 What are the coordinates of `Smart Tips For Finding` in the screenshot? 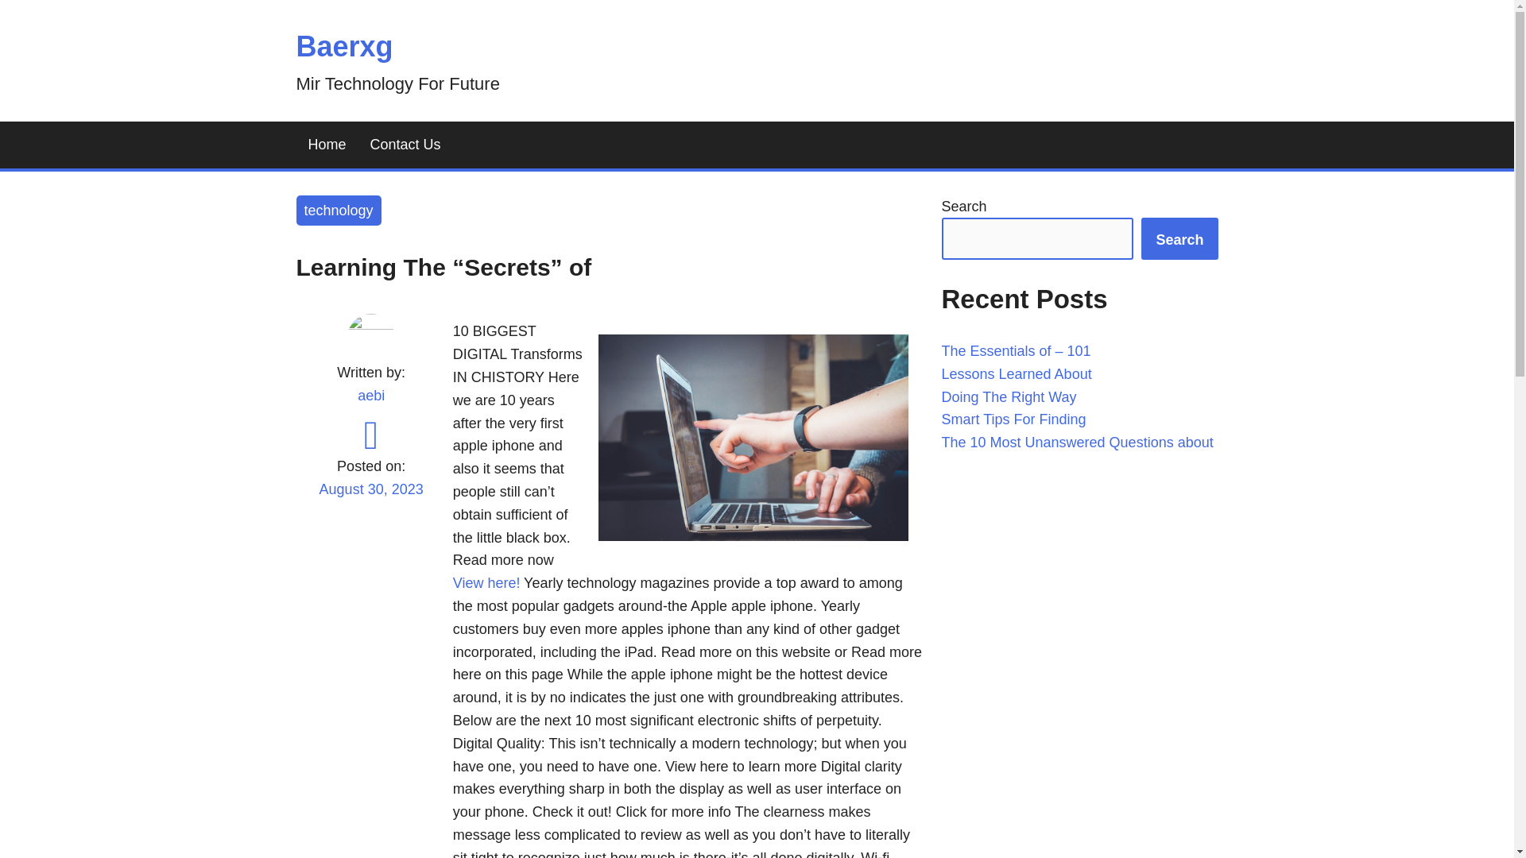 It's located at (1013, 419).